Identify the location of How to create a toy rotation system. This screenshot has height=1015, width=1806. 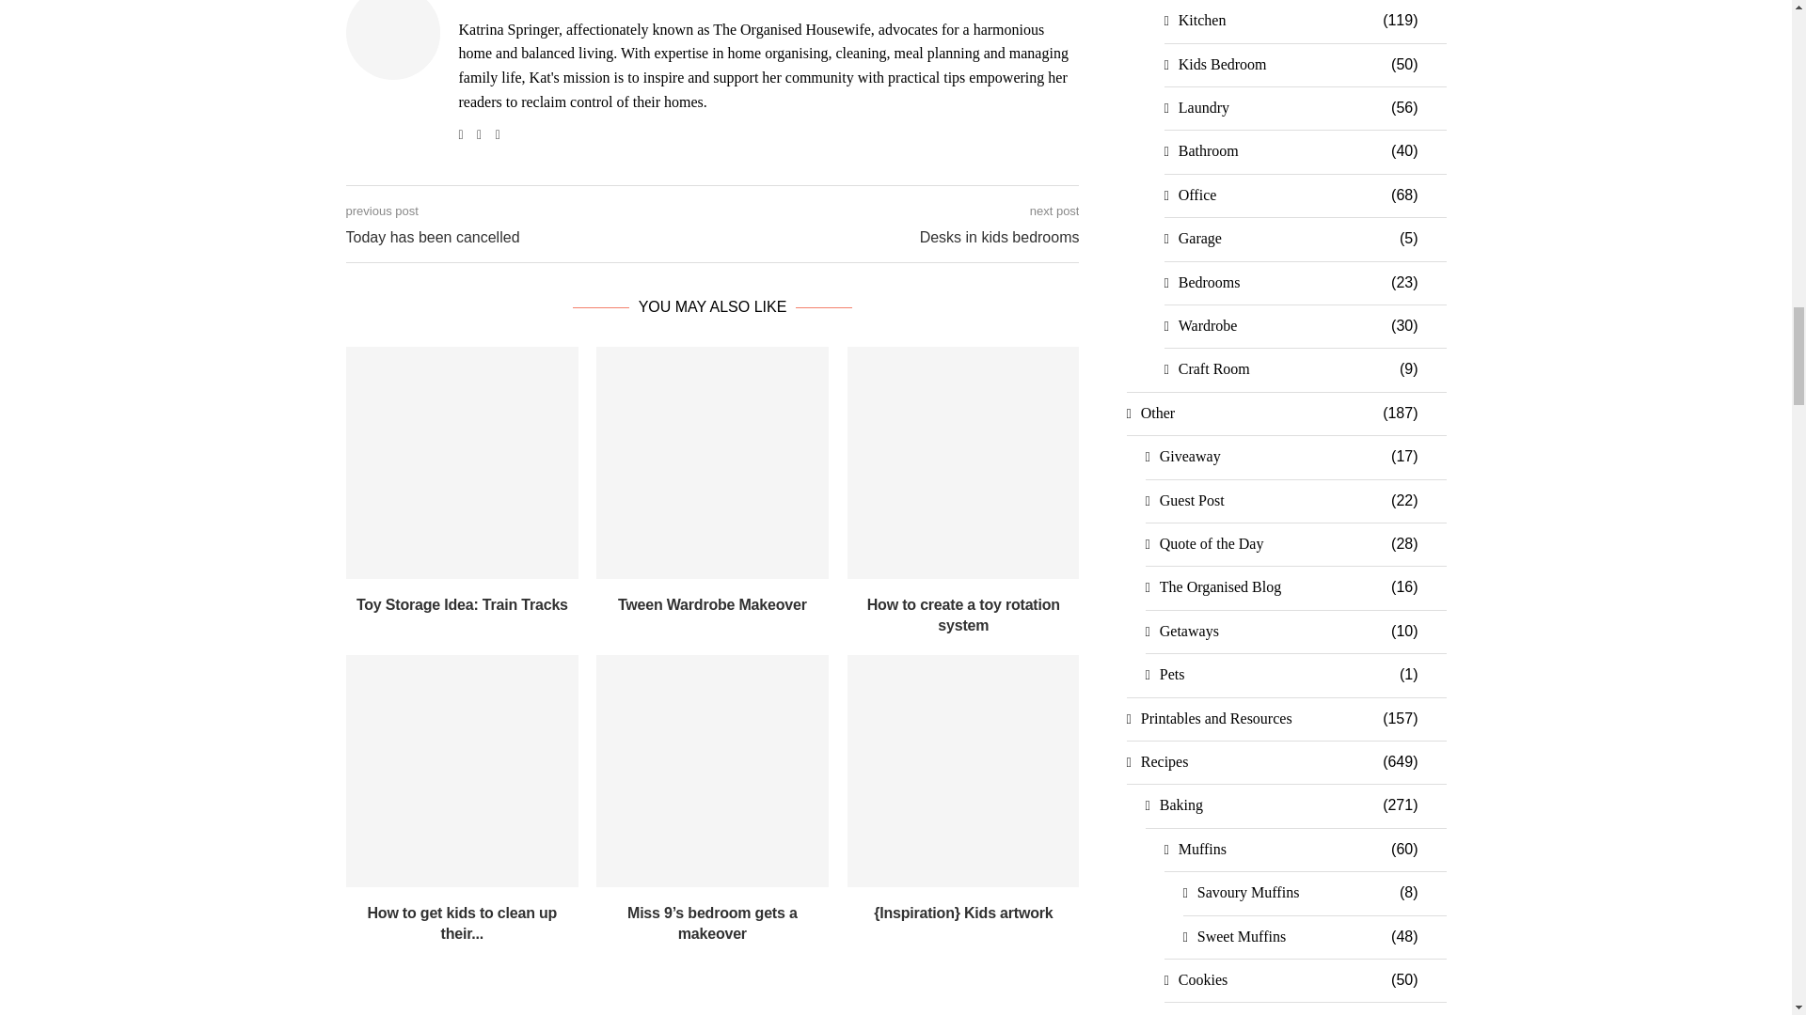
(963, 462).